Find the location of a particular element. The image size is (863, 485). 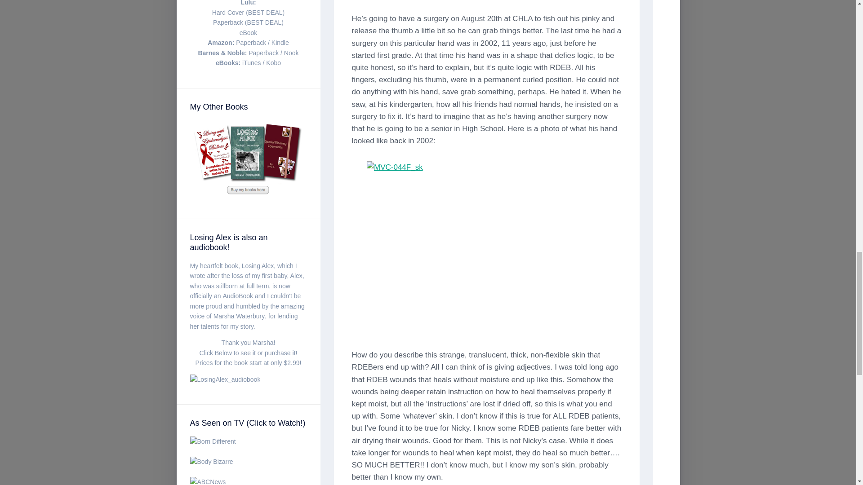

Nook is located at coordinates (291, 53).